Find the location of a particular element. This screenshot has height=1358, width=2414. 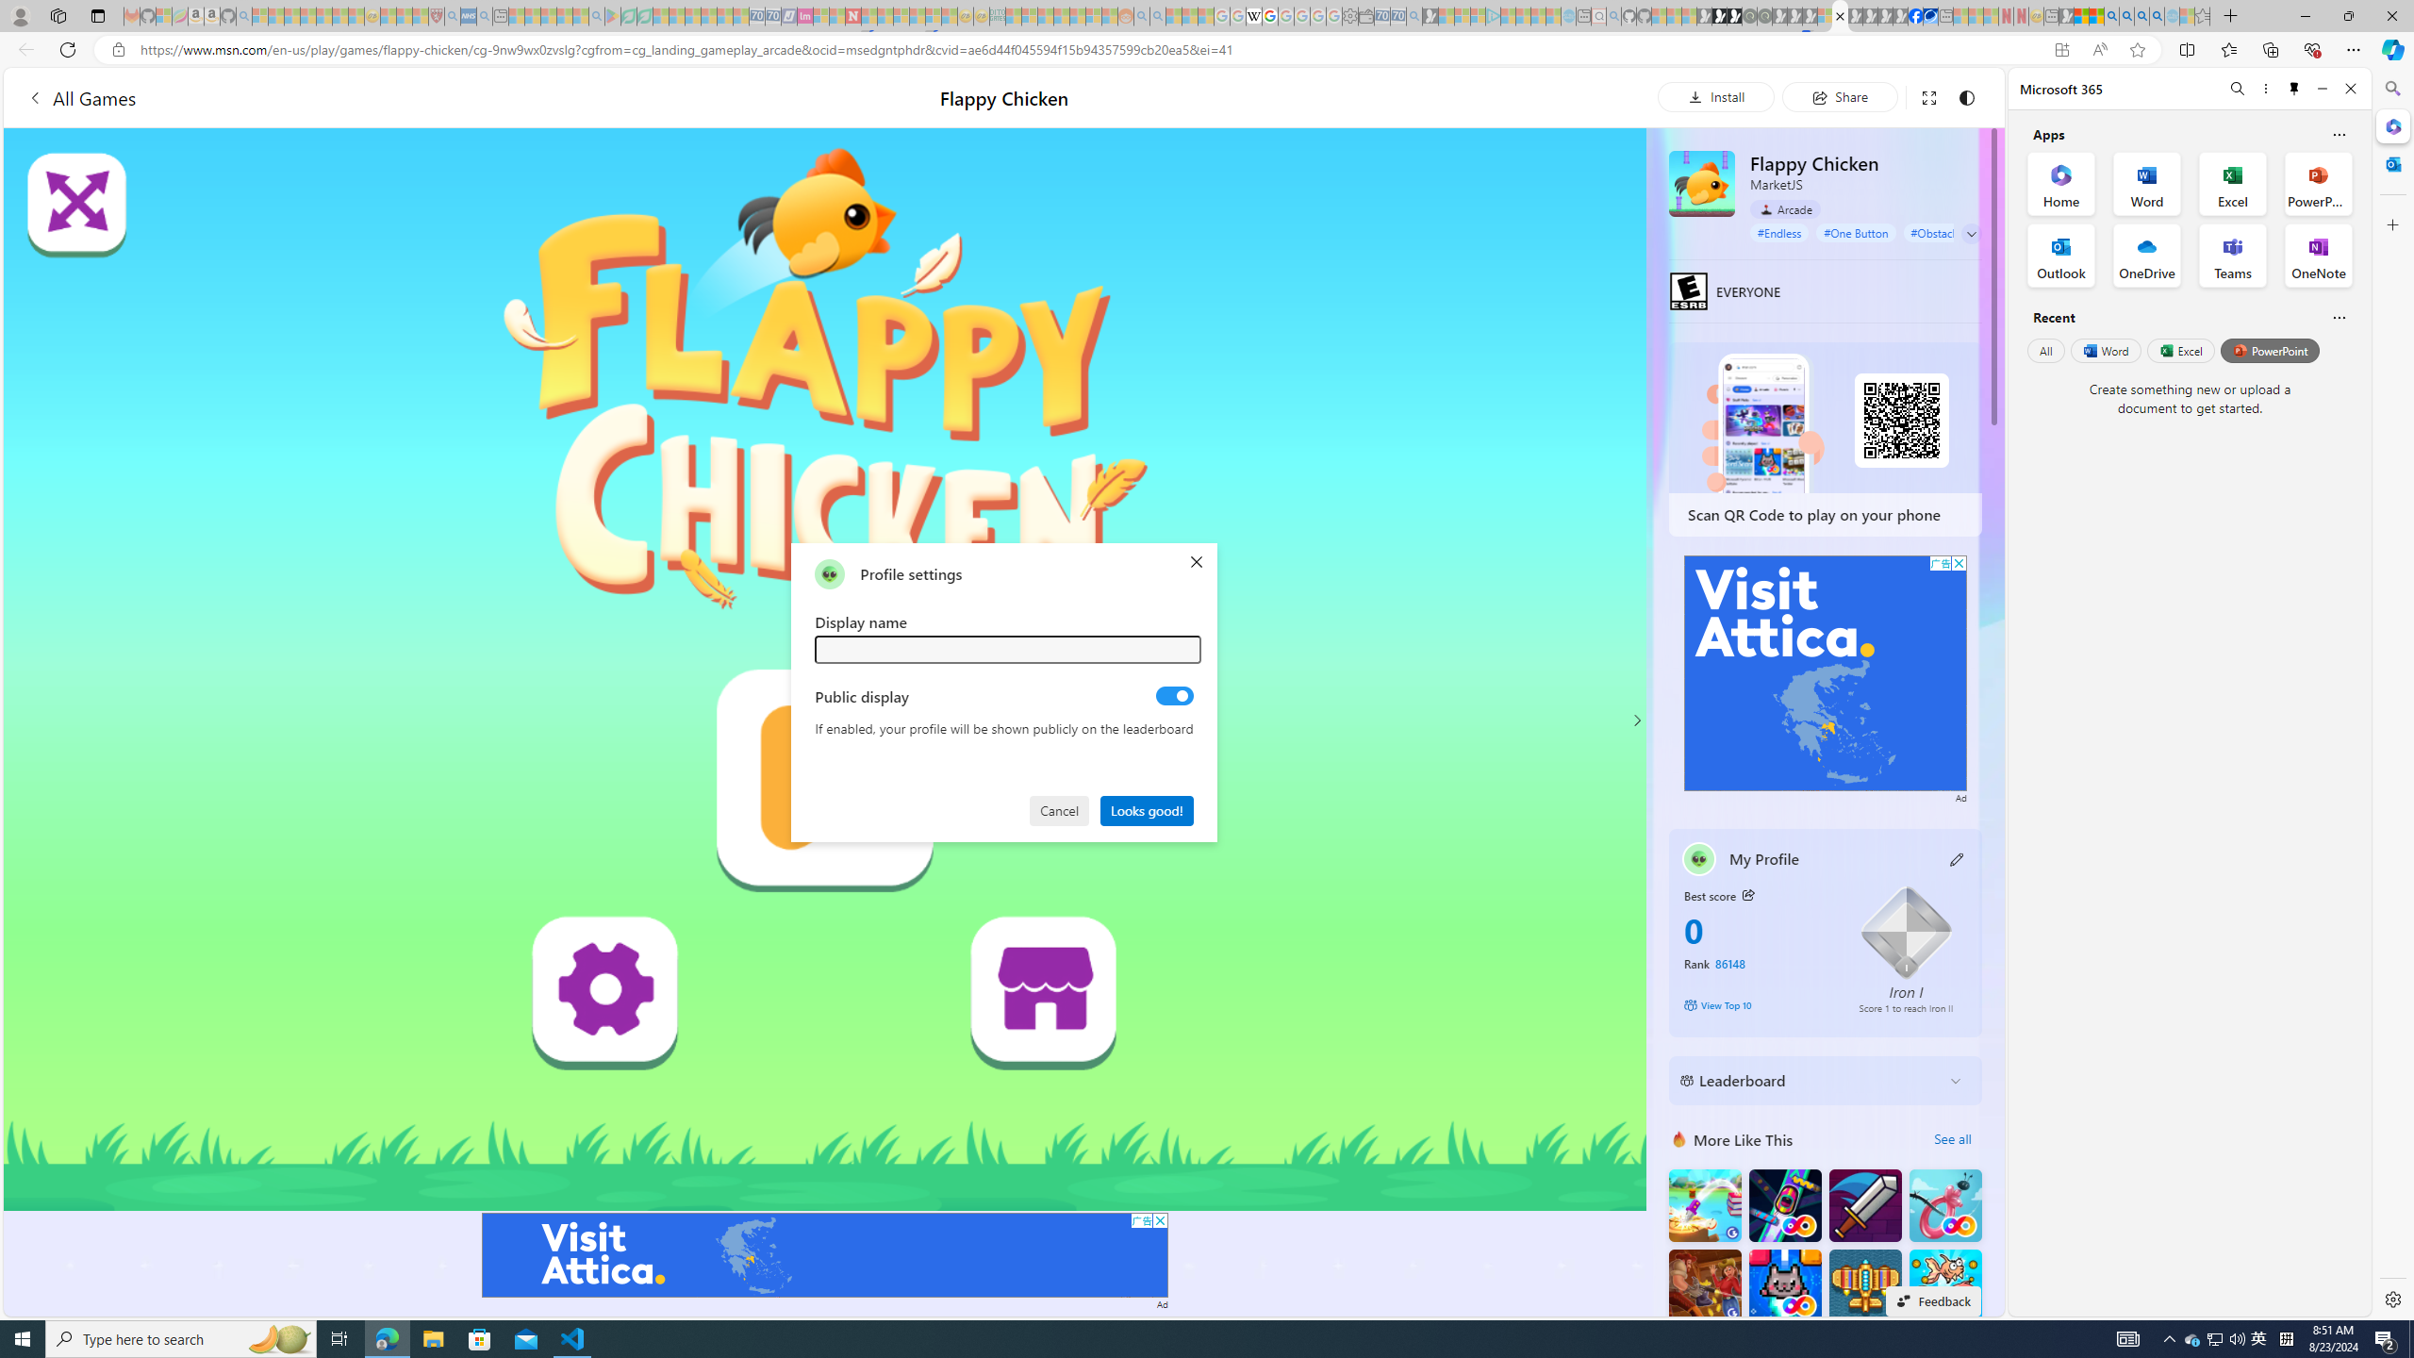

New Report Confirms 2023 Was Record Hot | Watch - Sleeping is located at coordinates (324, 16).